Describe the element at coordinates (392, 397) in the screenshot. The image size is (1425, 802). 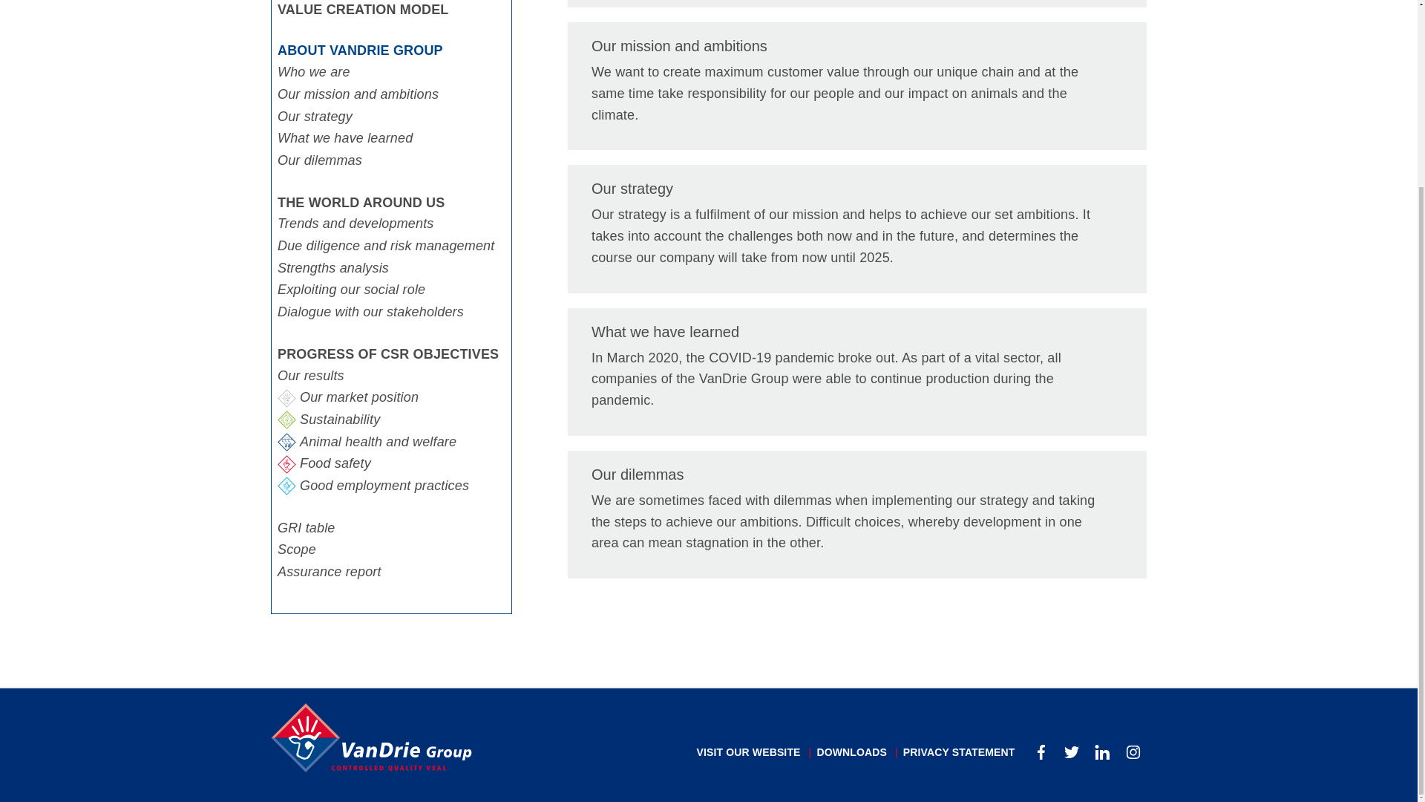
I see `Our market position` at that location.